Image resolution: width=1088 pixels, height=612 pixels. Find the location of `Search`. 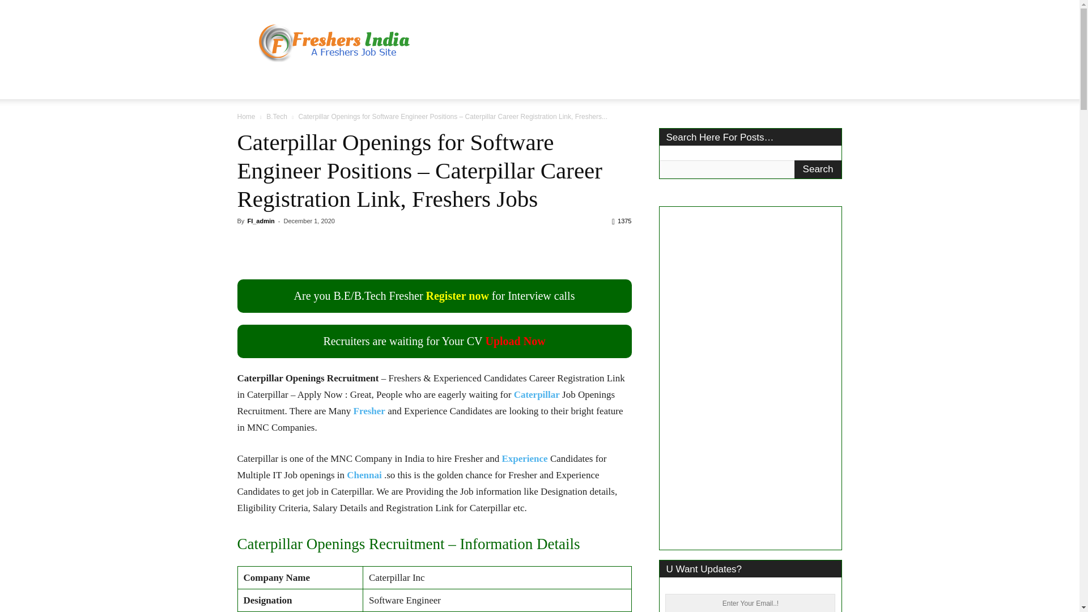

Search is located at coordinates (818, 169).